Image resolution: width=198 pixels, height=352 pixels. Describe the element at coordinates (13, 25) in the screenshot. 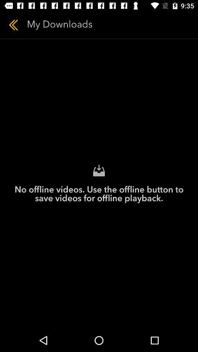

I see `launch item next to my downloads icon` at that location.